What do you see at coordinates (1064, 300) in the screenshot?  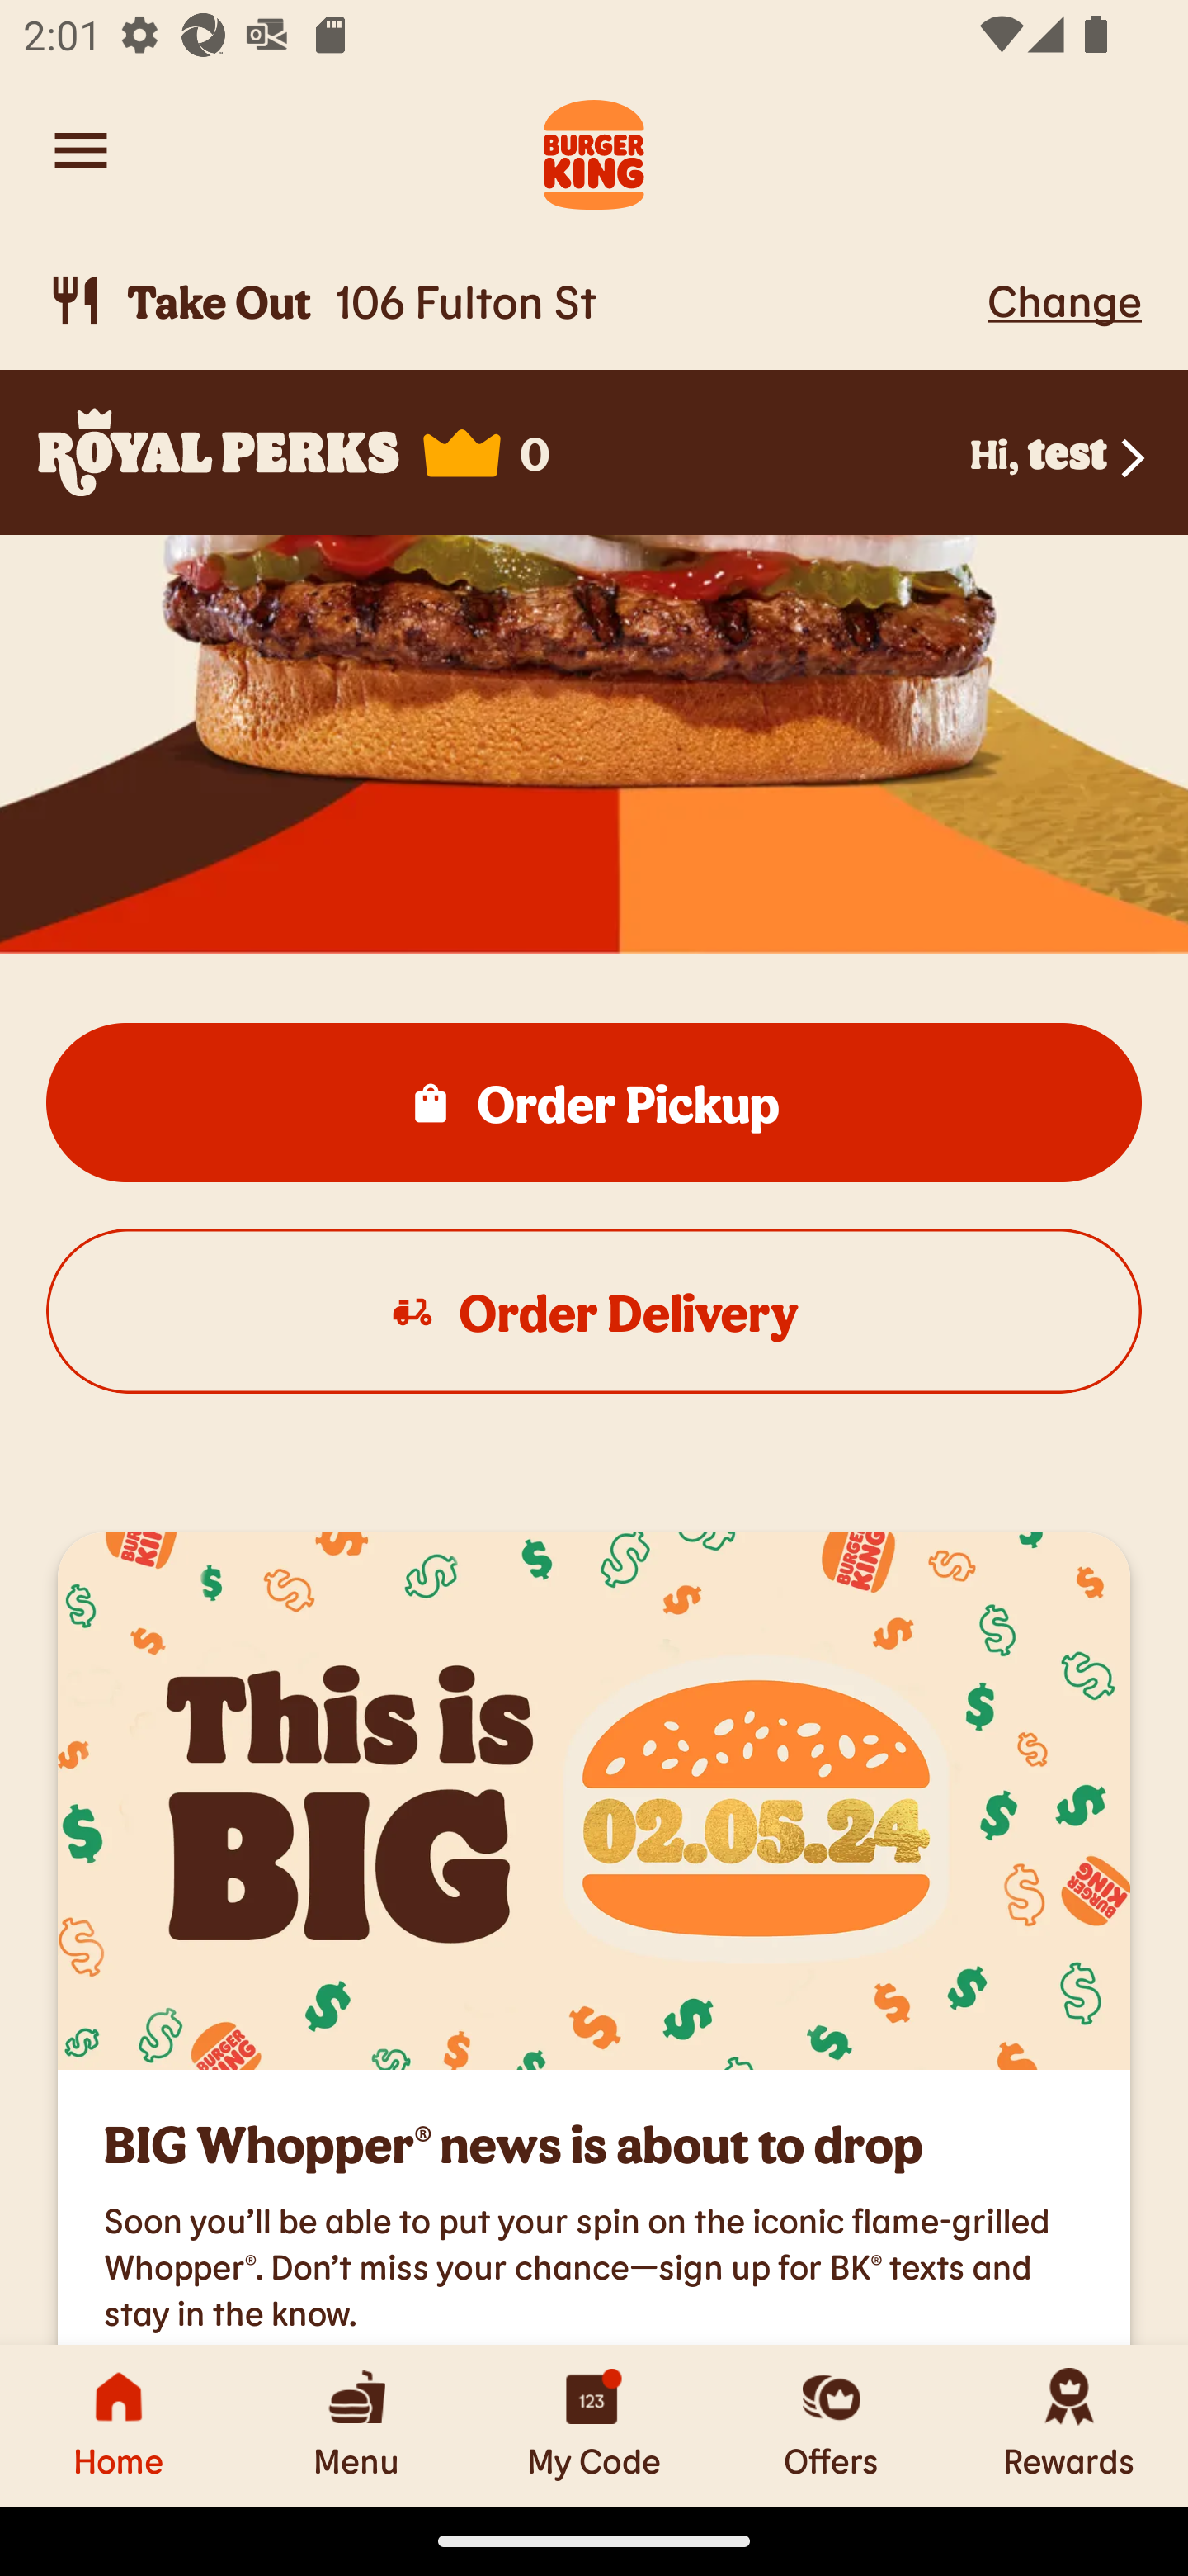 I see `Change` at bounding box center [1064, 300].